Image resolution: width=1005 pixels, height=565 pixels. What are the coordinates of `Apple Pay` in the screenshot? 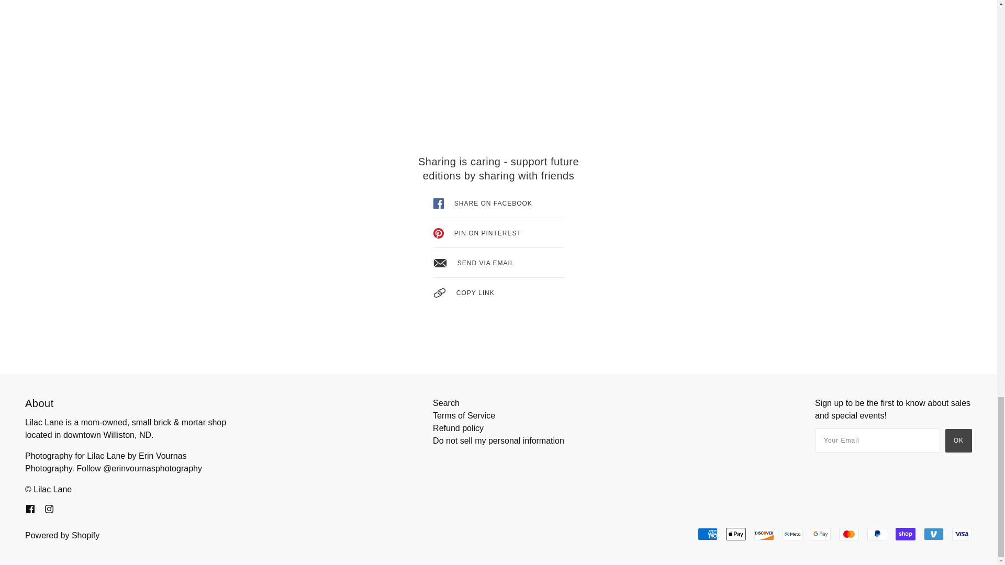 It's located at (735, 534).